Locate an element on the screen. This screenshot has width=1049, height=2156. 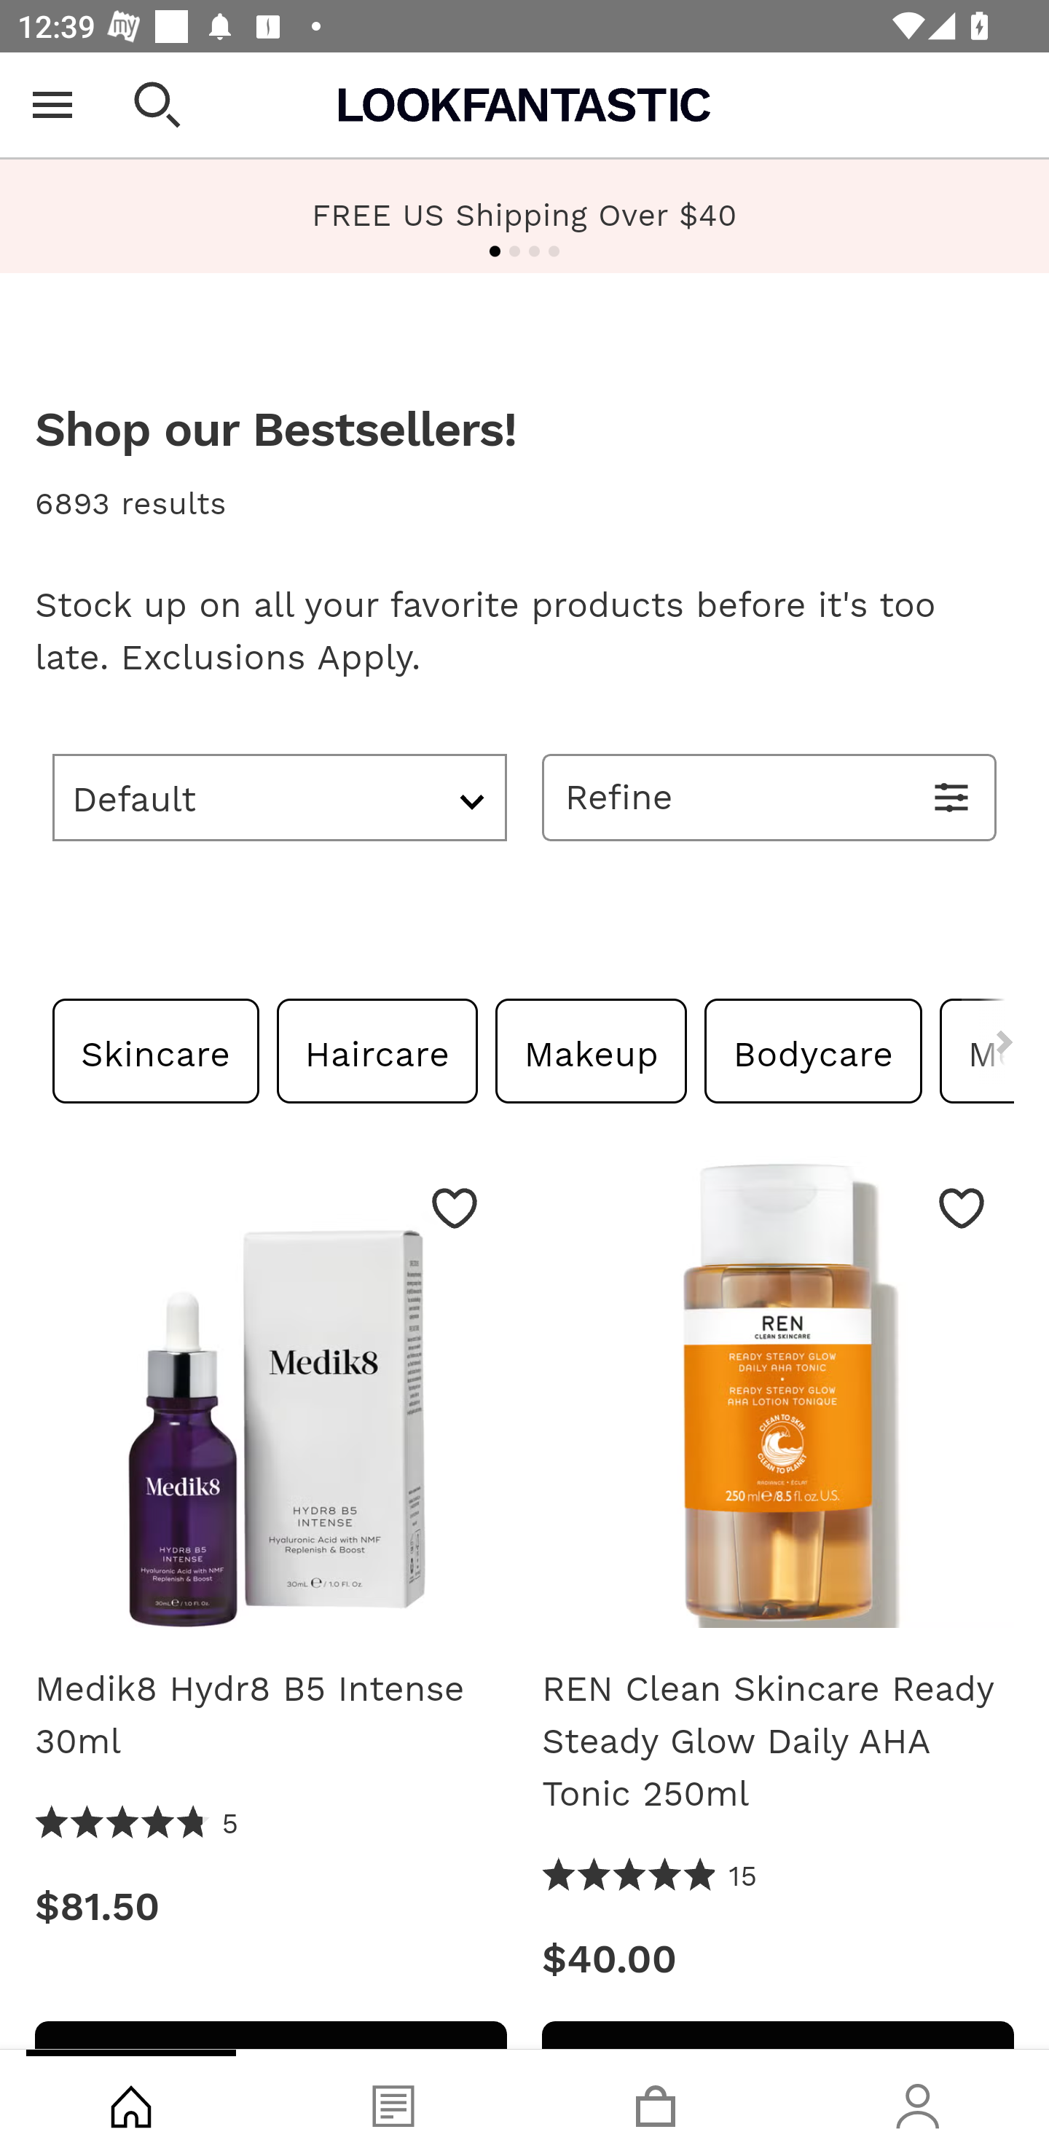
Save to Wishlist is located at coordinates (455, 1208).